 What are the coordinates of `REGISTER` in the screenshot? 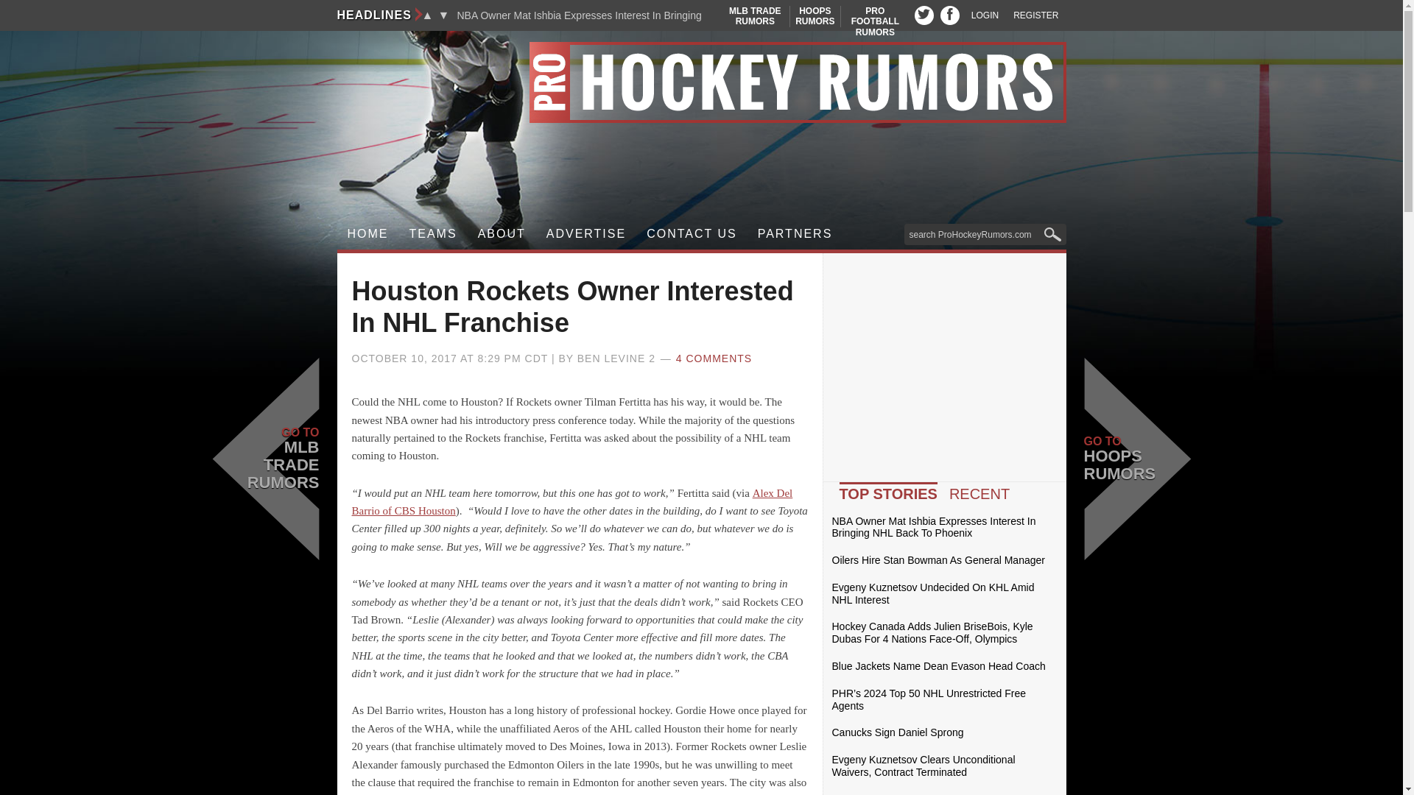 It's located at (815, 16).